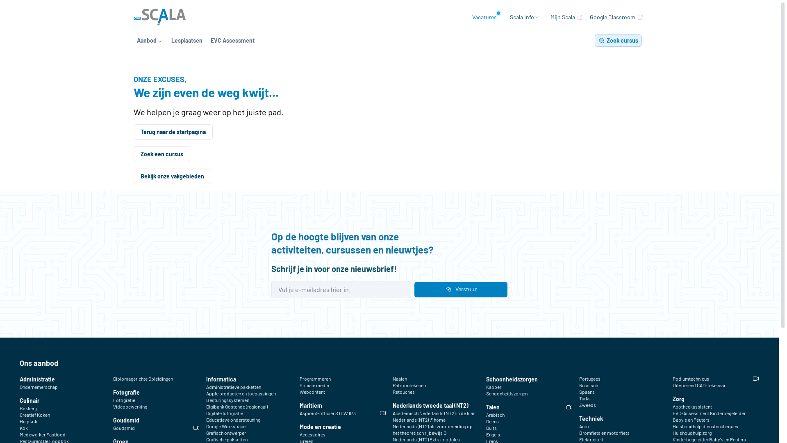  What do you see at coordinates (692, 433) in the screenshot?
I see `Huishoudhulp zorg` at bounding box center [692, 433].